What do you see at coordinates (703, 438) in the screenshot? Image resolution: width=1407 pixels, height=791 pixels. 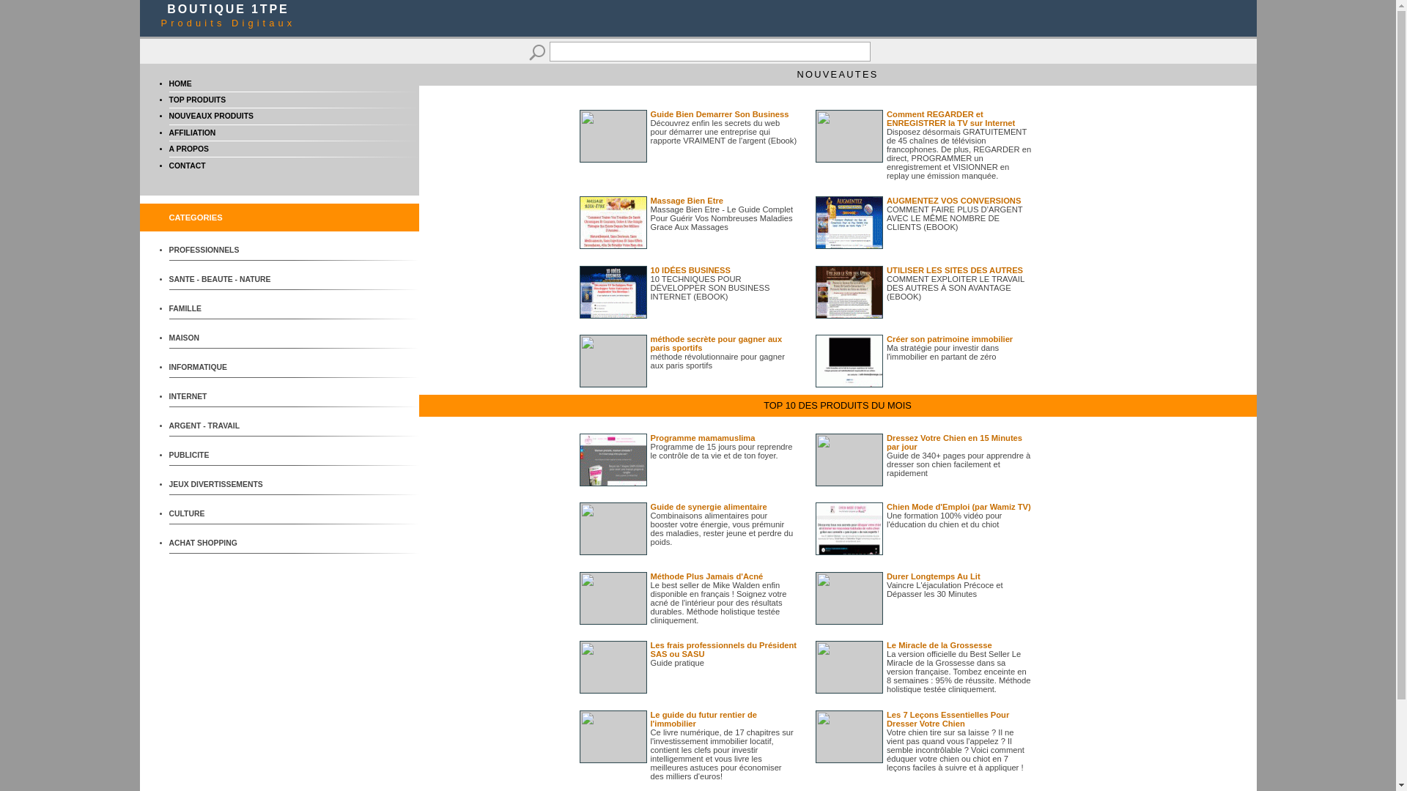 I see `Programme mamamuslima` at bounding box center [703, 438].